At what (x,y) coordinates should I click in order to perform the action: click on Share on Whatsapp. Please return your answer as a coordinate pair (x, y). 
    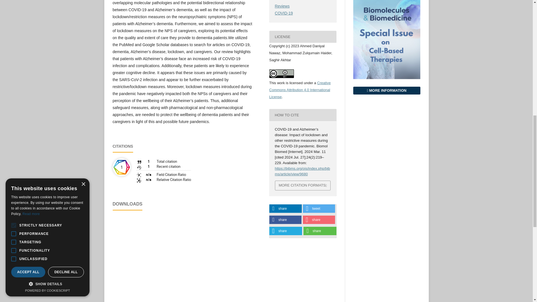
    Looking at the image, I should click on (320, 231).